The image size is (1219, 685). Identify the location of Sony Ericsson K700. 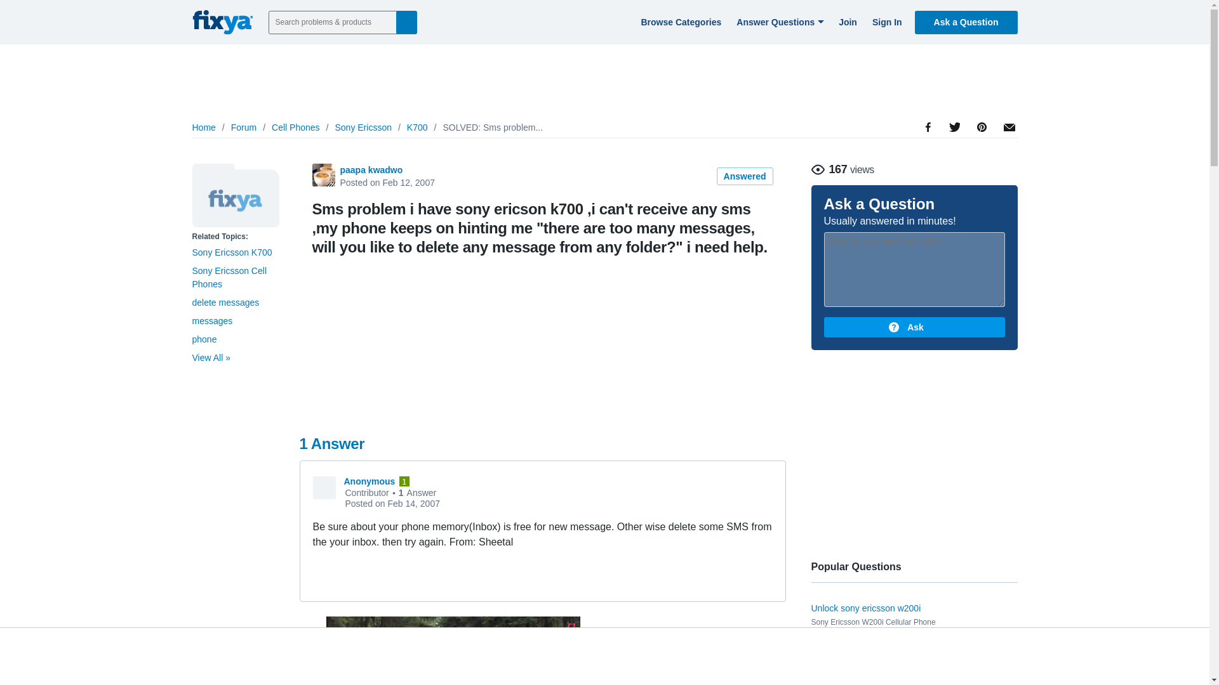
(231, 252).